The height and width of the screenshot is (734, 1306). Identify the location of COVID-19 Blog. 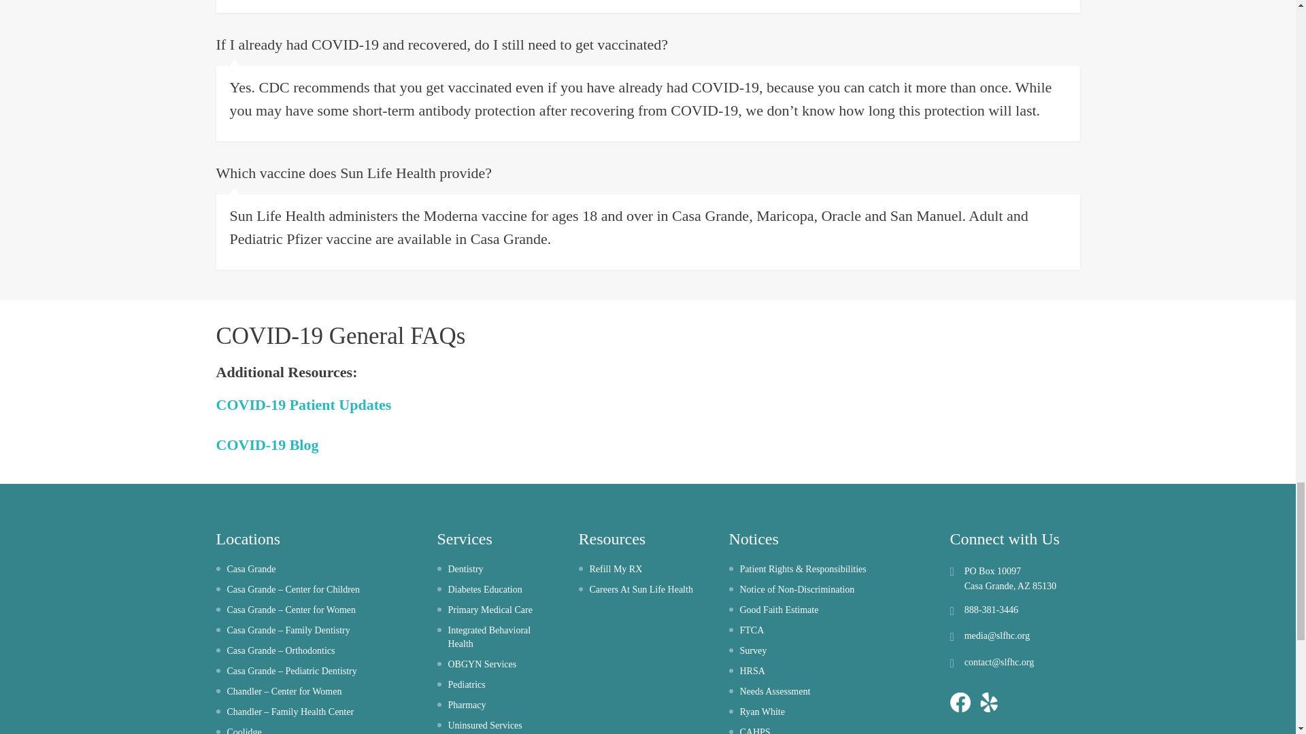
(267, 444).